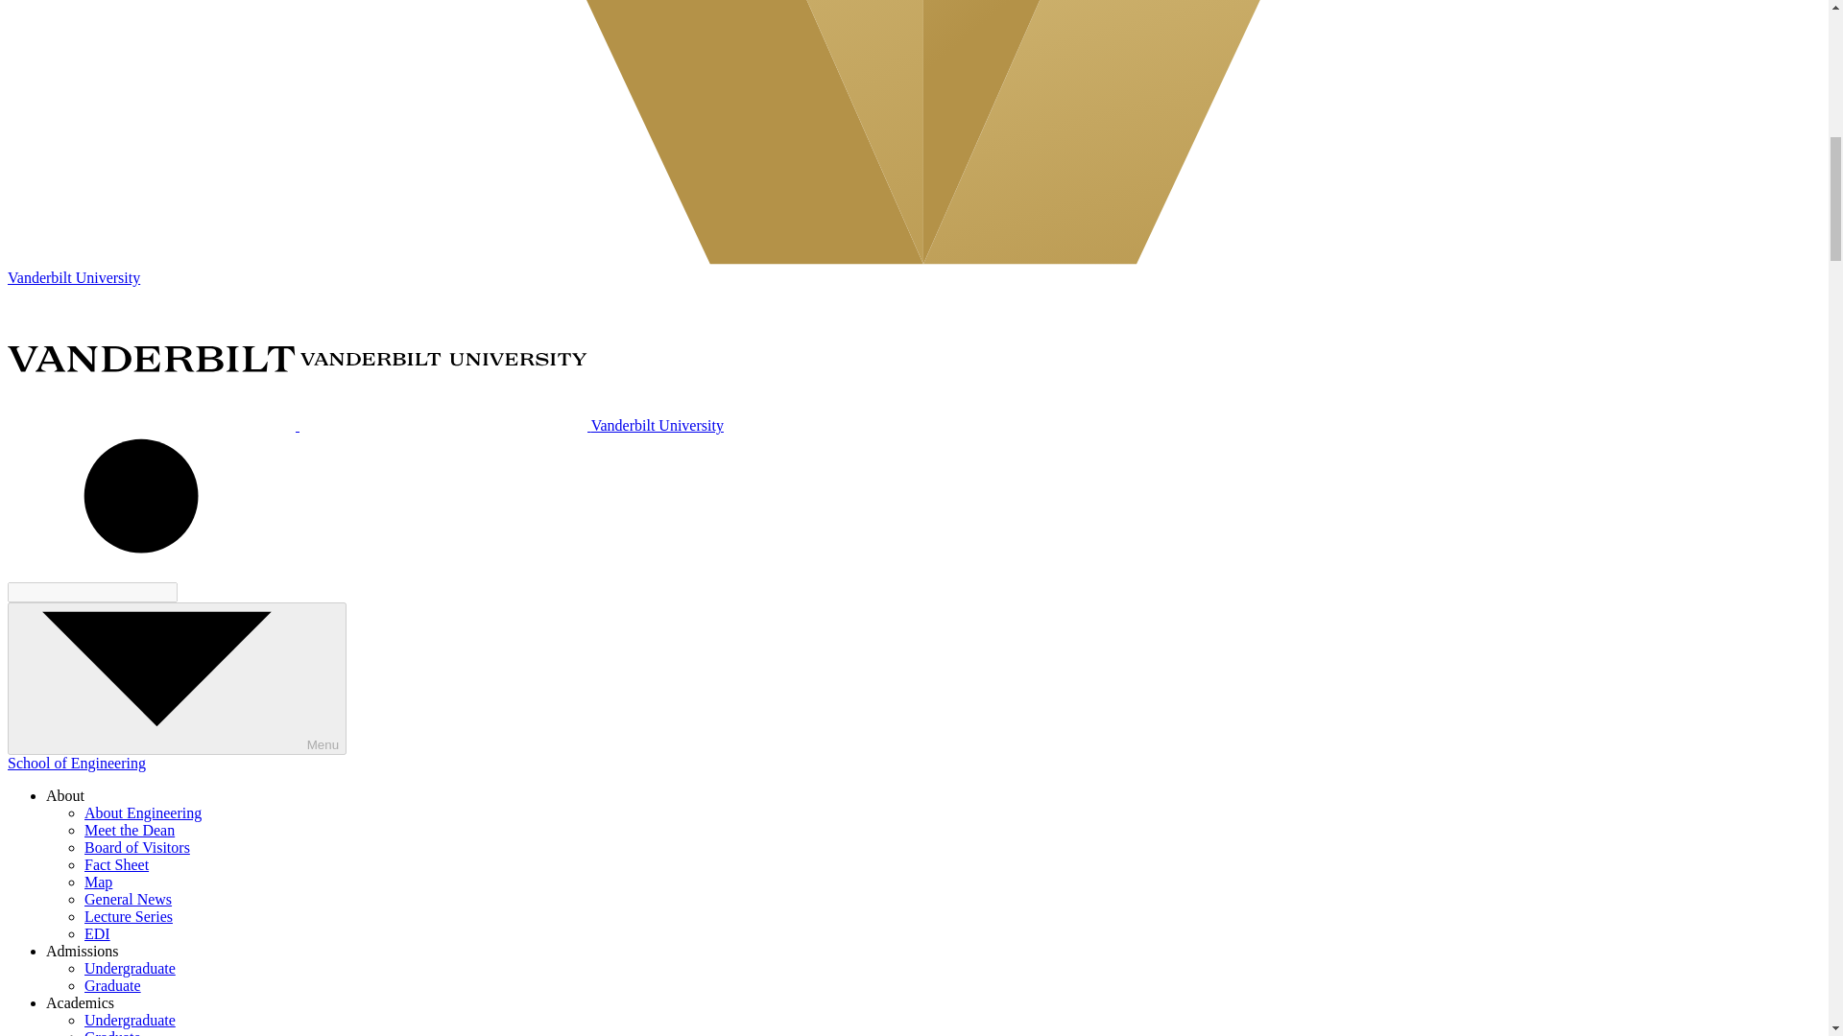 The height and width of the screenshot is (1036, 1843). I want to click on Admissions, so click(83, 951).